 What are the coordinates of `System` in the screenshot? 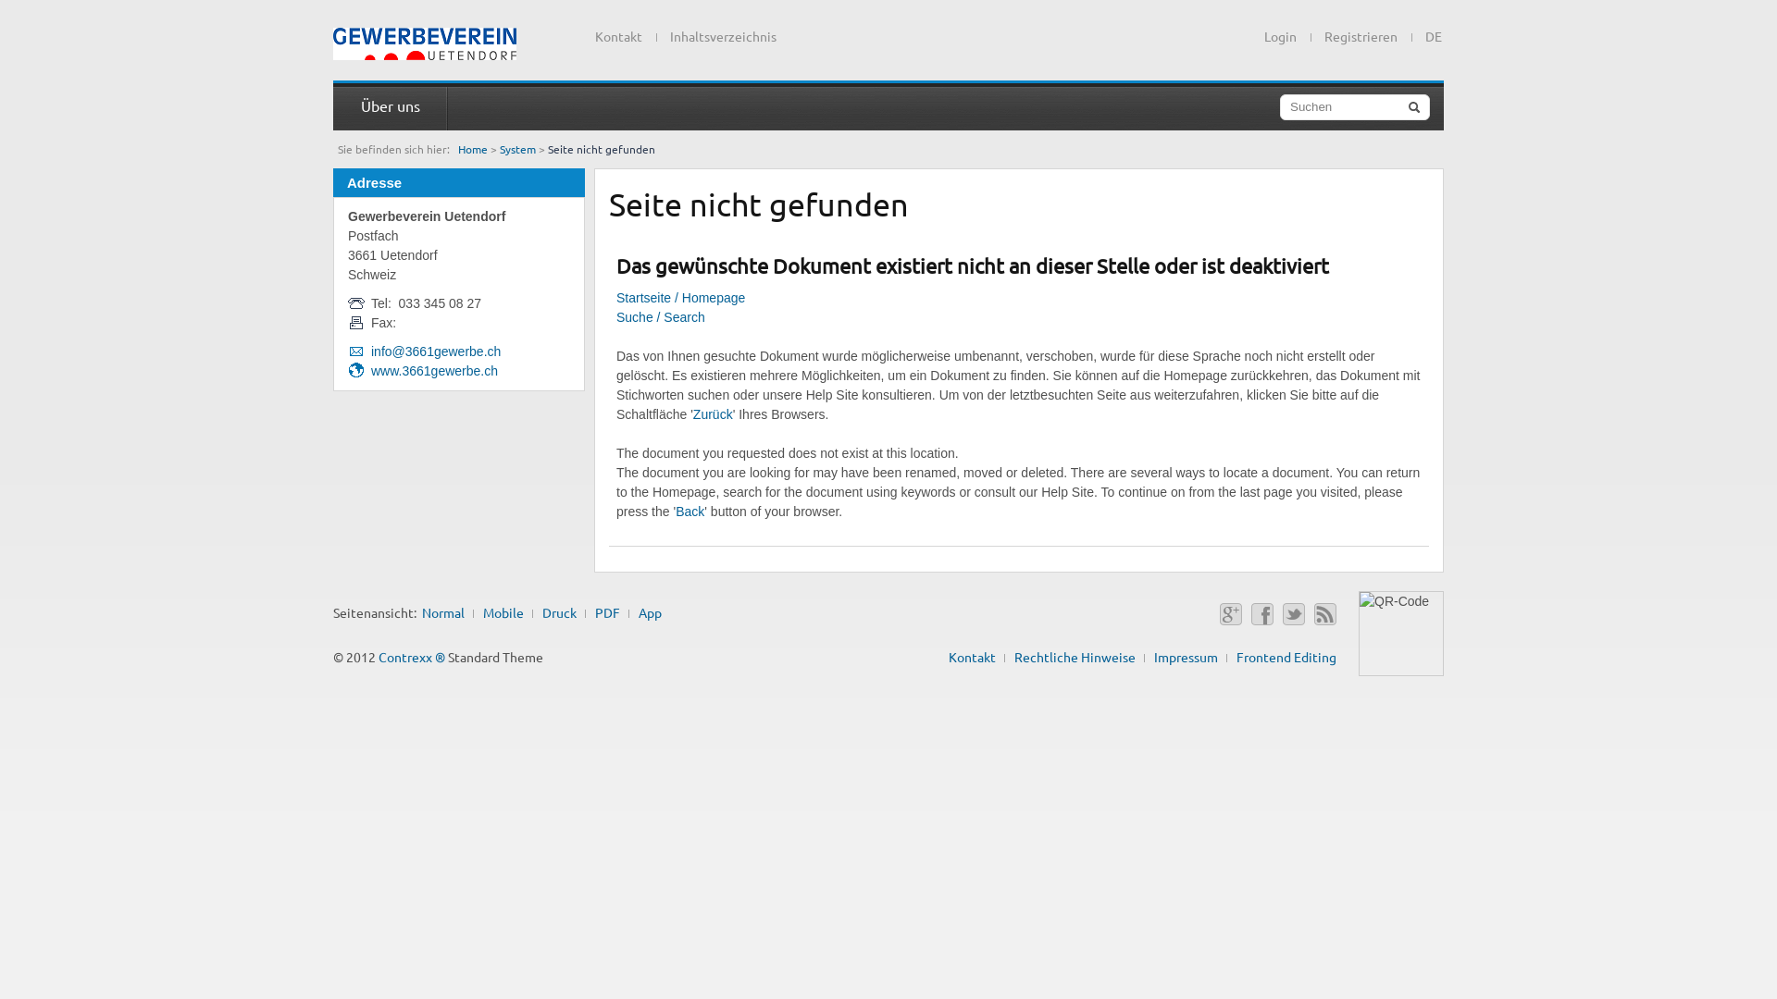 It's located at (518, 149).